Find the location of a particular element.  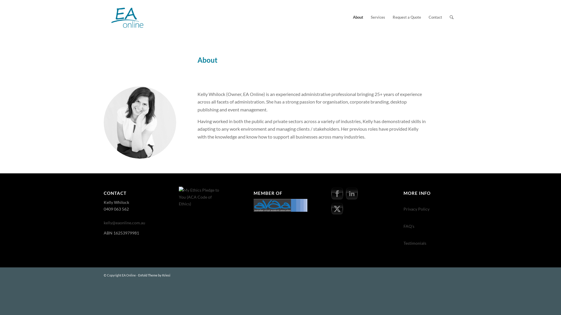

Enfold Theme by Kriesi is located at coordinates (154, 275).